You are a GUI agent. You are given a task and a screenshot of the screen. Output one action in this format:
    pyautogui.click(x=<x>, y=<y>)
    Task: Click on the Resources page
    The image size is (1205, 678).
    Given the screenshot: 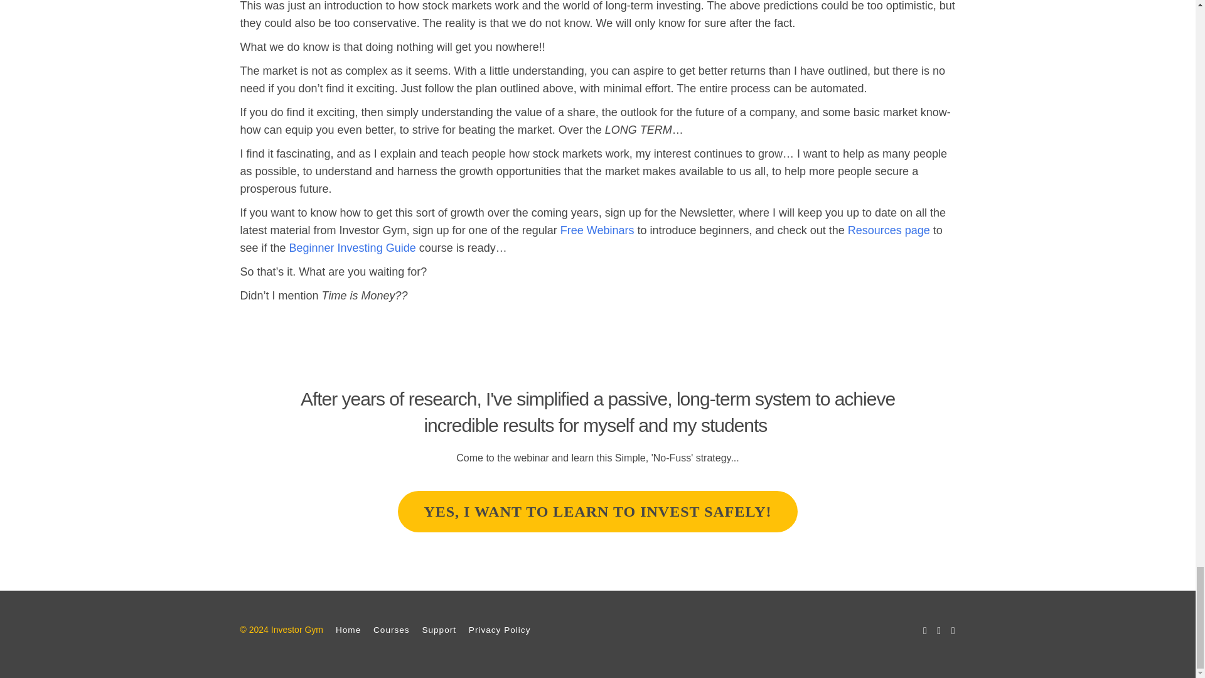 What is the action you would take?
    pyautogui.click(x=889, y=230)
    